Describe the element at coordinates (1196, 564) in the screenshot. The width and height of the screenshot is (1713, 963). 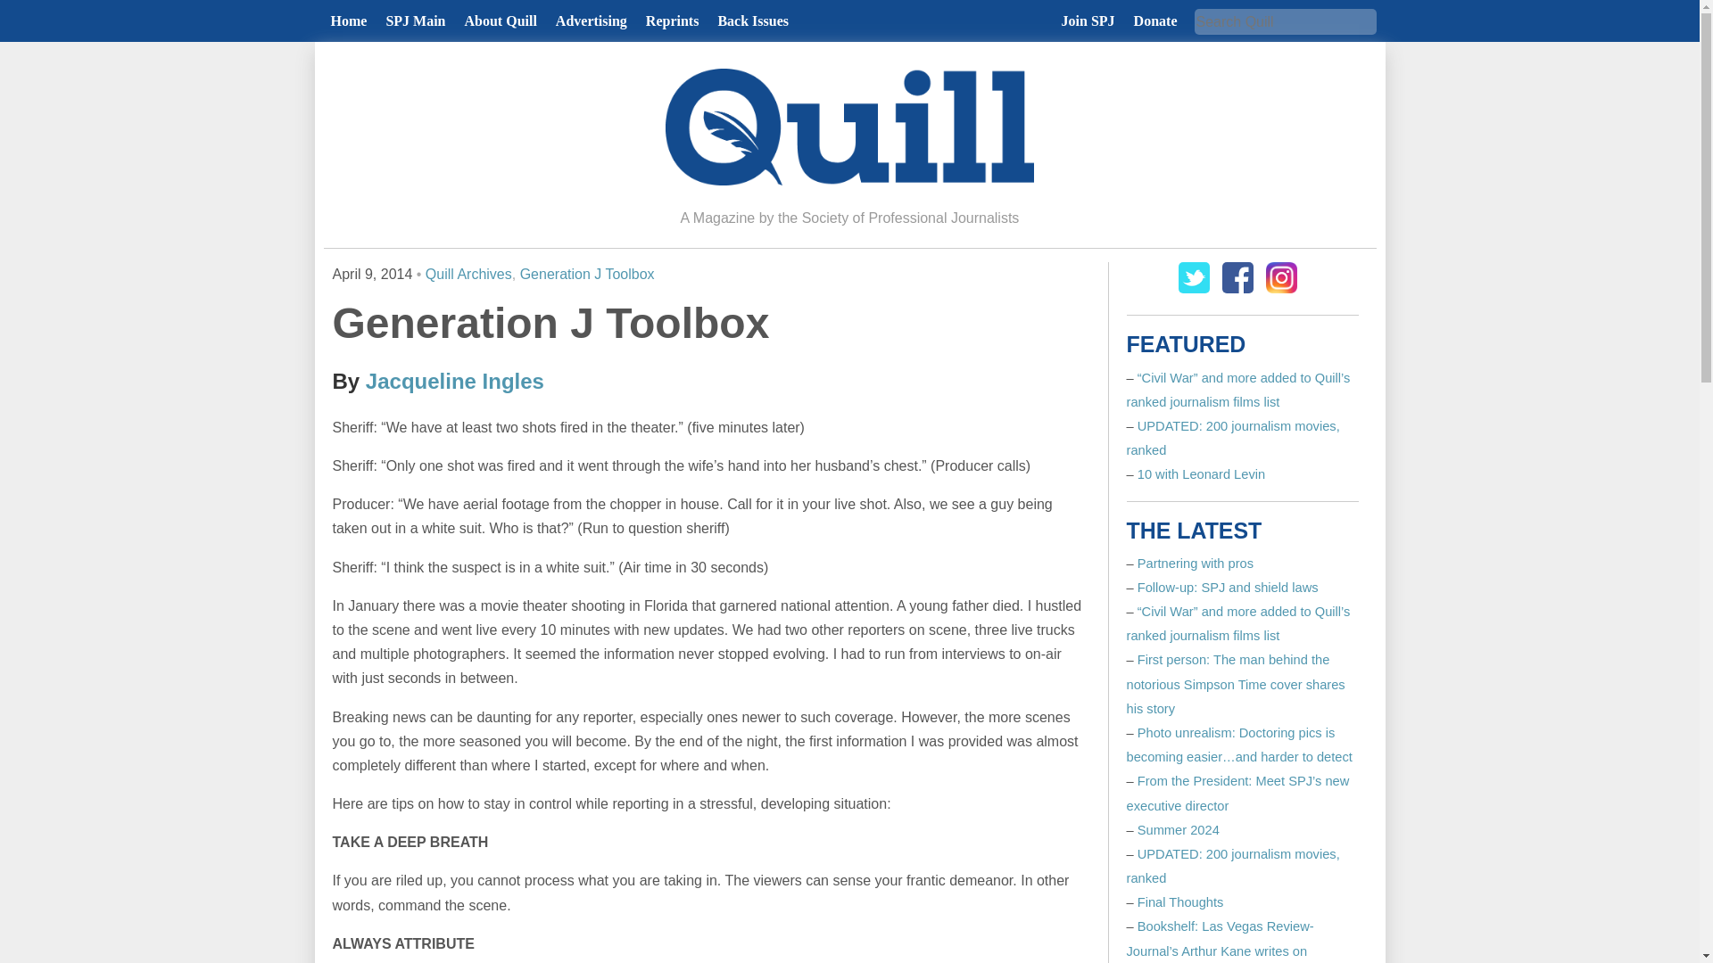
I see `Partnering with pros` at that location.